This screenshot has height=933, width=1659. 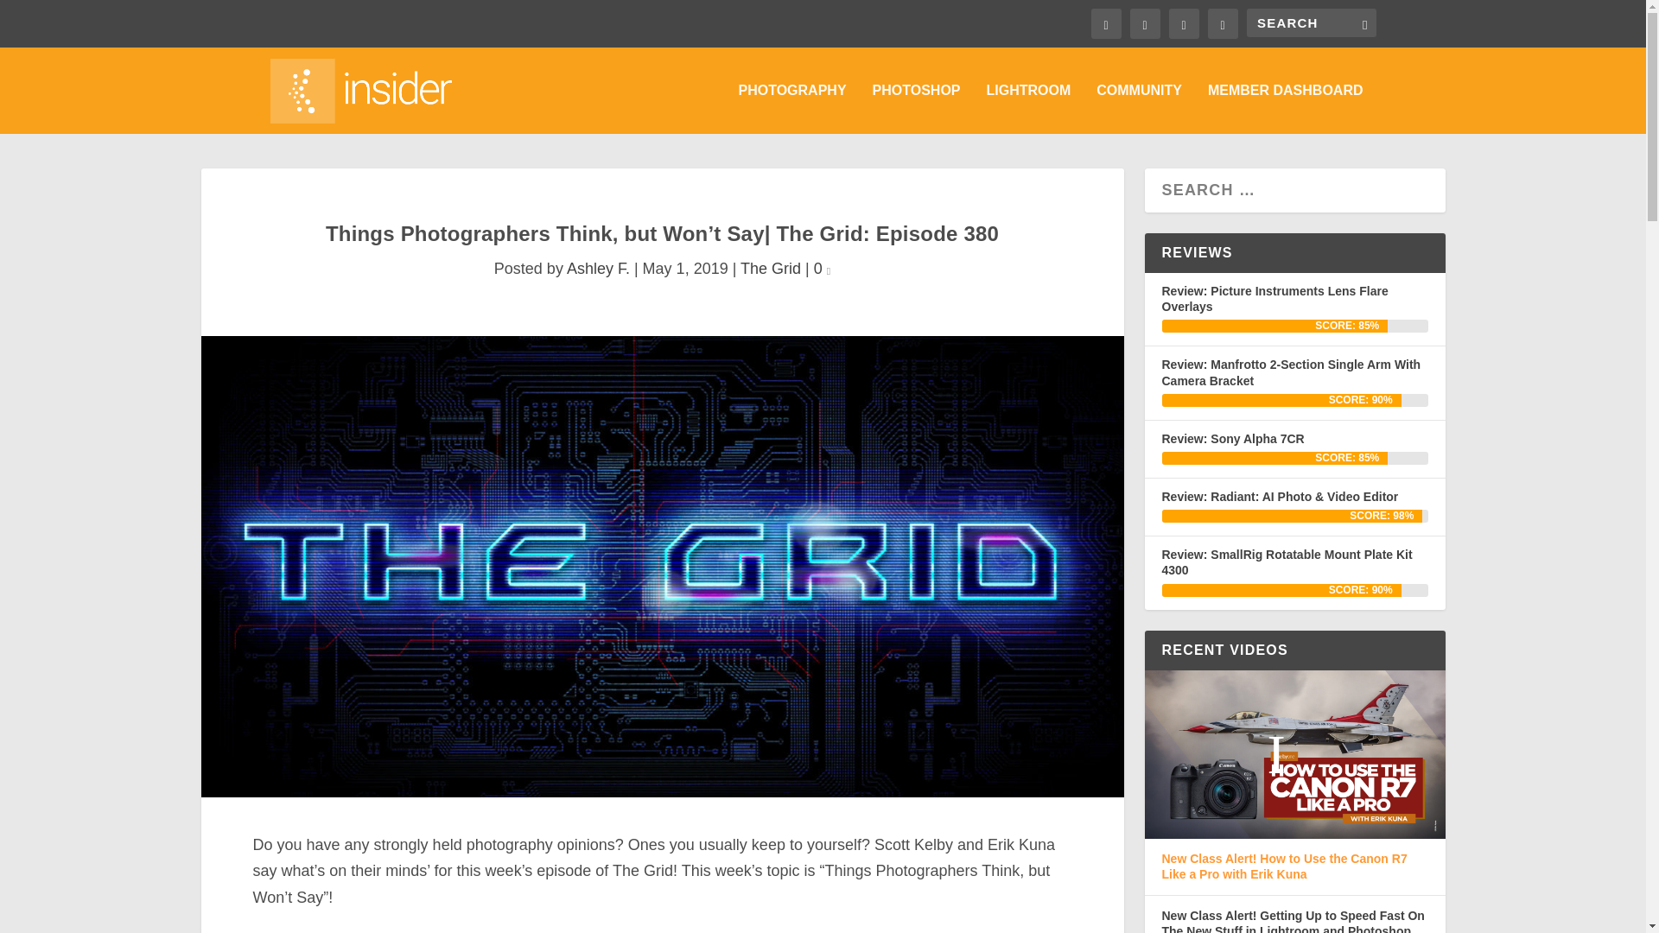 What do you see at coordinates (598, 268) in the screenshot?
I see `Ashley F.` at bounding box center [598, 268].